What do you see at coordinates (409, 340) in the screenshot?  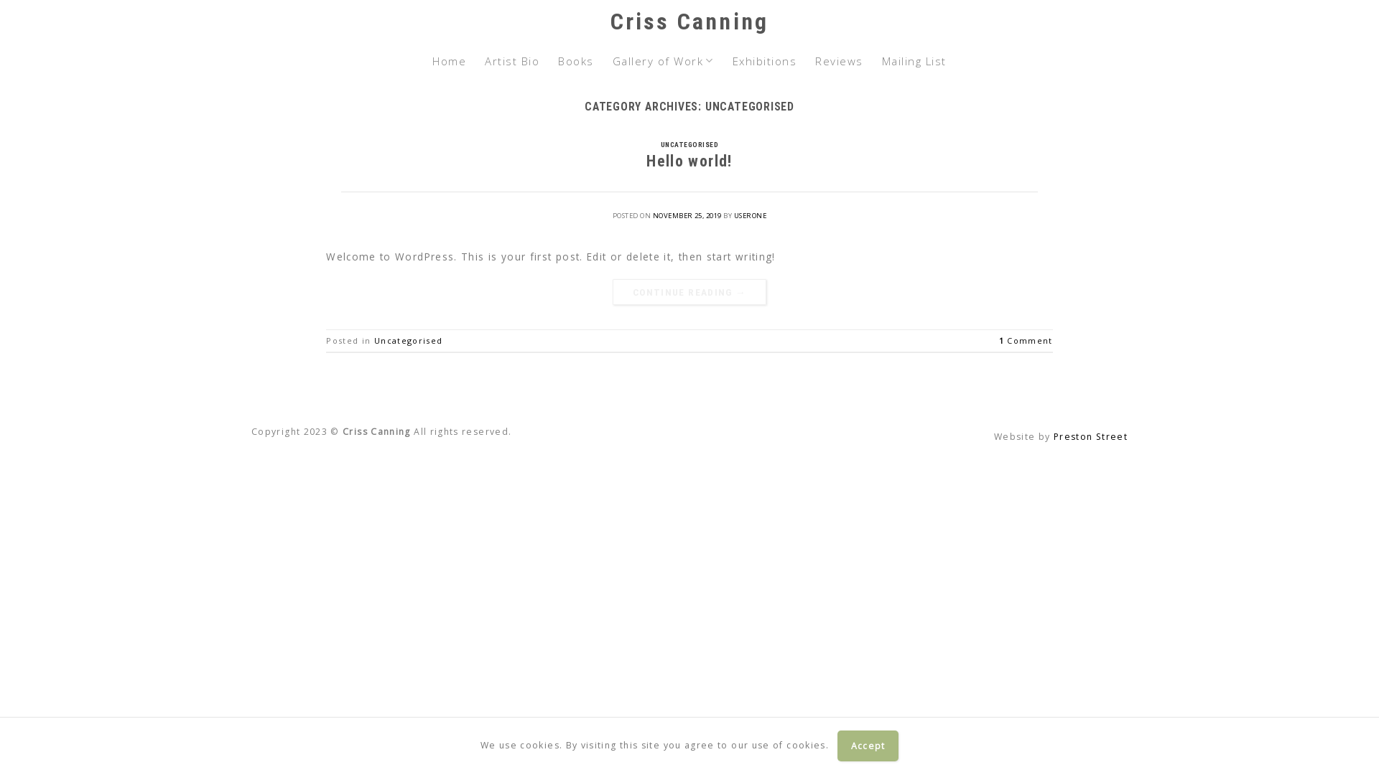 I see `Uncategorised` at bounding box center [409, 340].